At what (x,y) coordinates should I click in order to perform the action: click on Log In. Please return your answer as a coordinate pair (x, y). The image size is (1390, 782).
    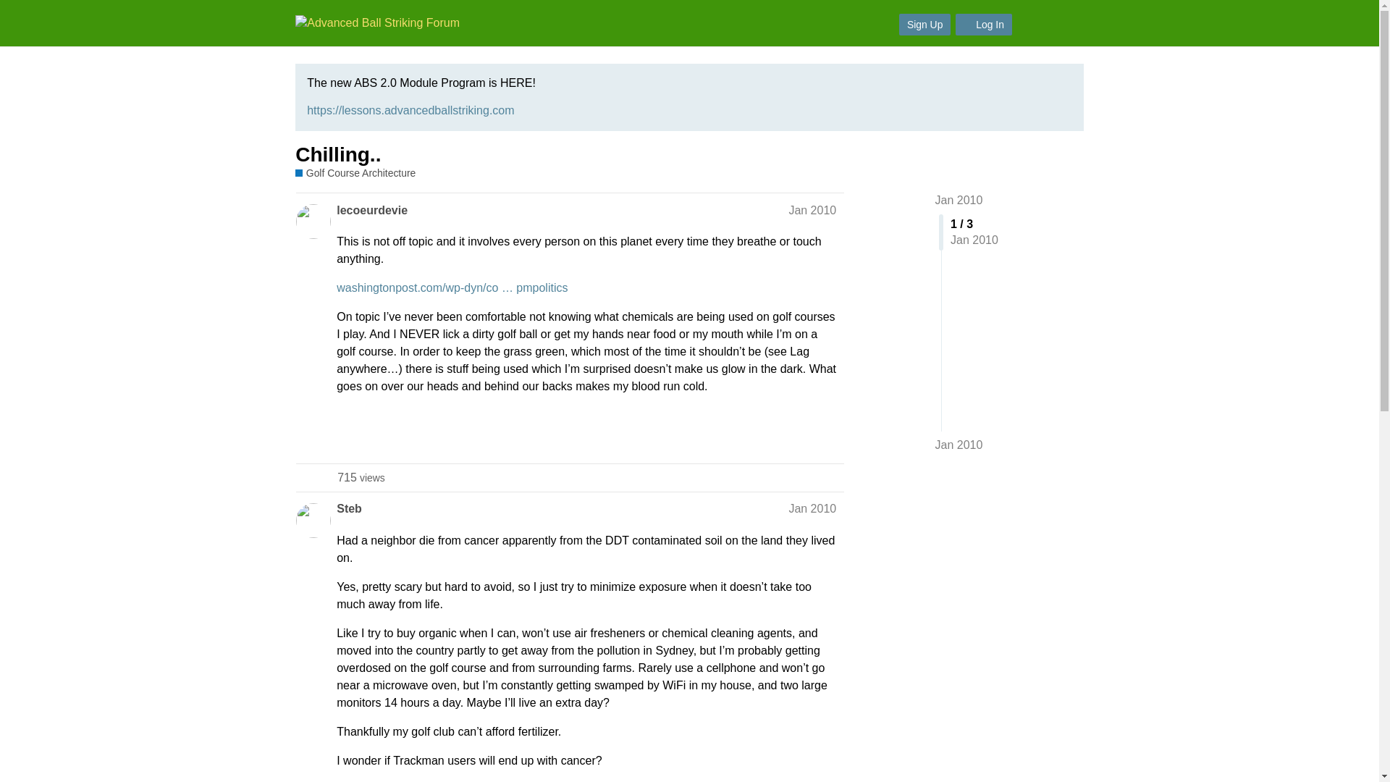
    Looking at the image, I should click on (983, 25).